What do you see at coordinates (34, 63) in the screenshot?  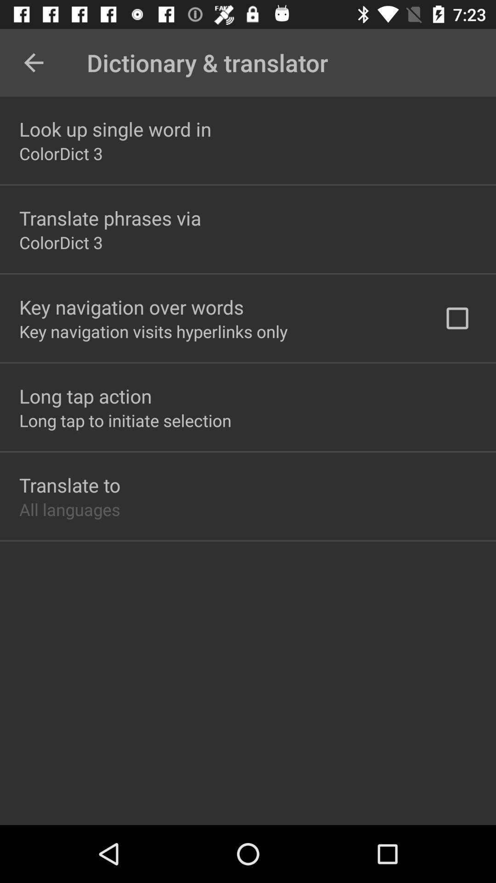 I see `choose the item next to the dictionary & translator icon` at bounding box center [34, 63].